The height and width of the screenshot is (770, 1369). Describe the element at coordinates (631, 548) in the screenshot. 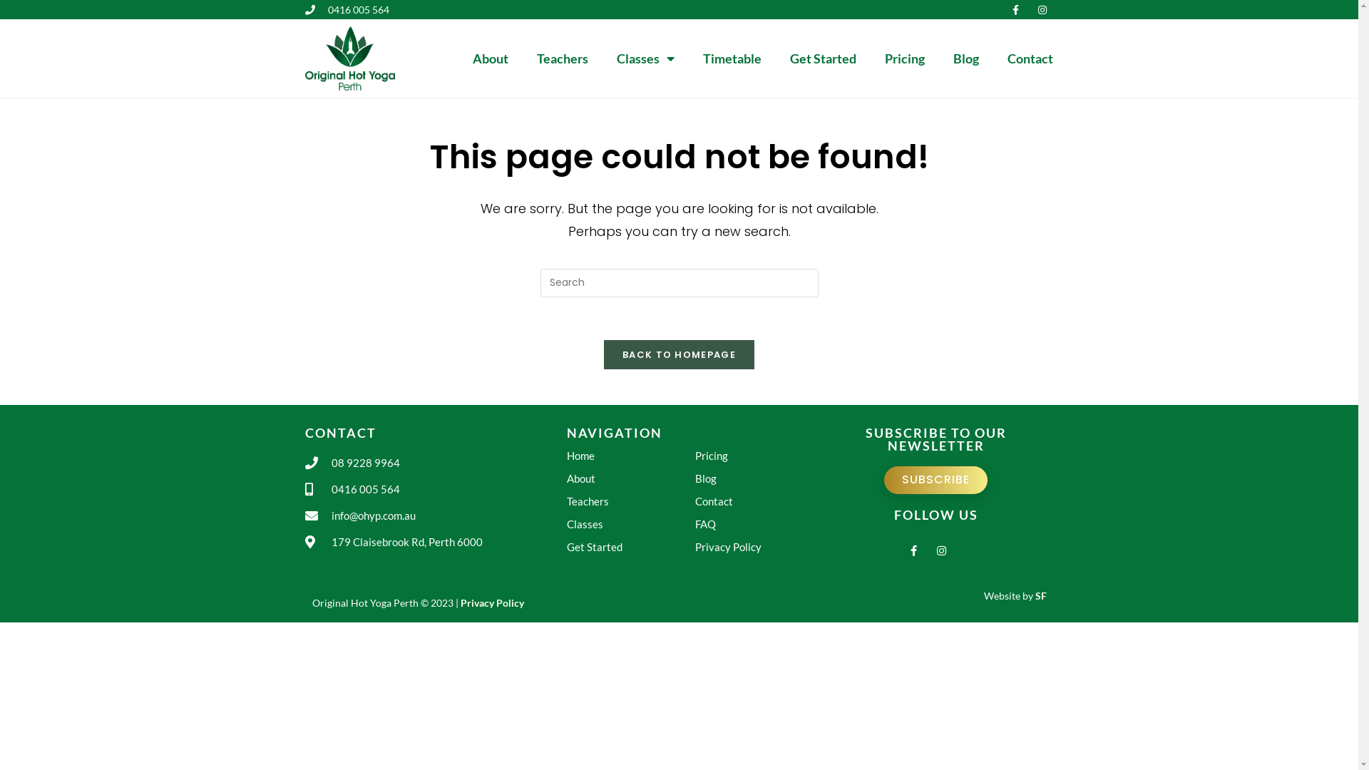

I see `Get Started` at that location.